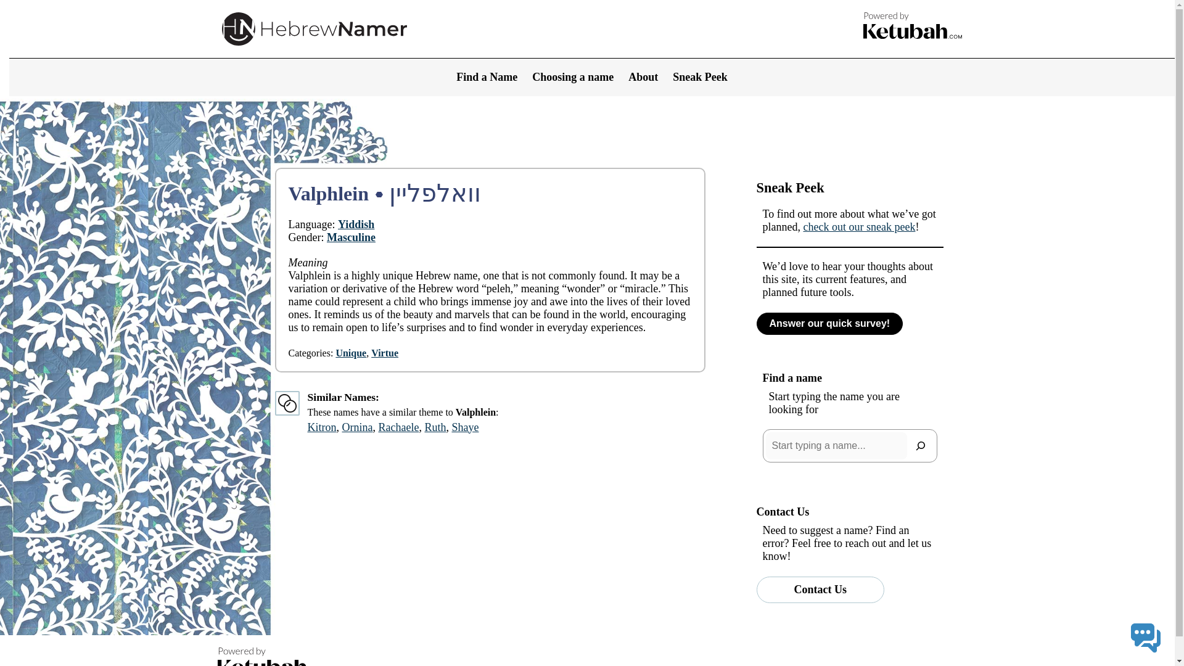 The width and height of the screenshot is (1184, 666). What do you see at coordinates (643, 77) in the screenshot?
I see `About` at bounding box center [643, 77].